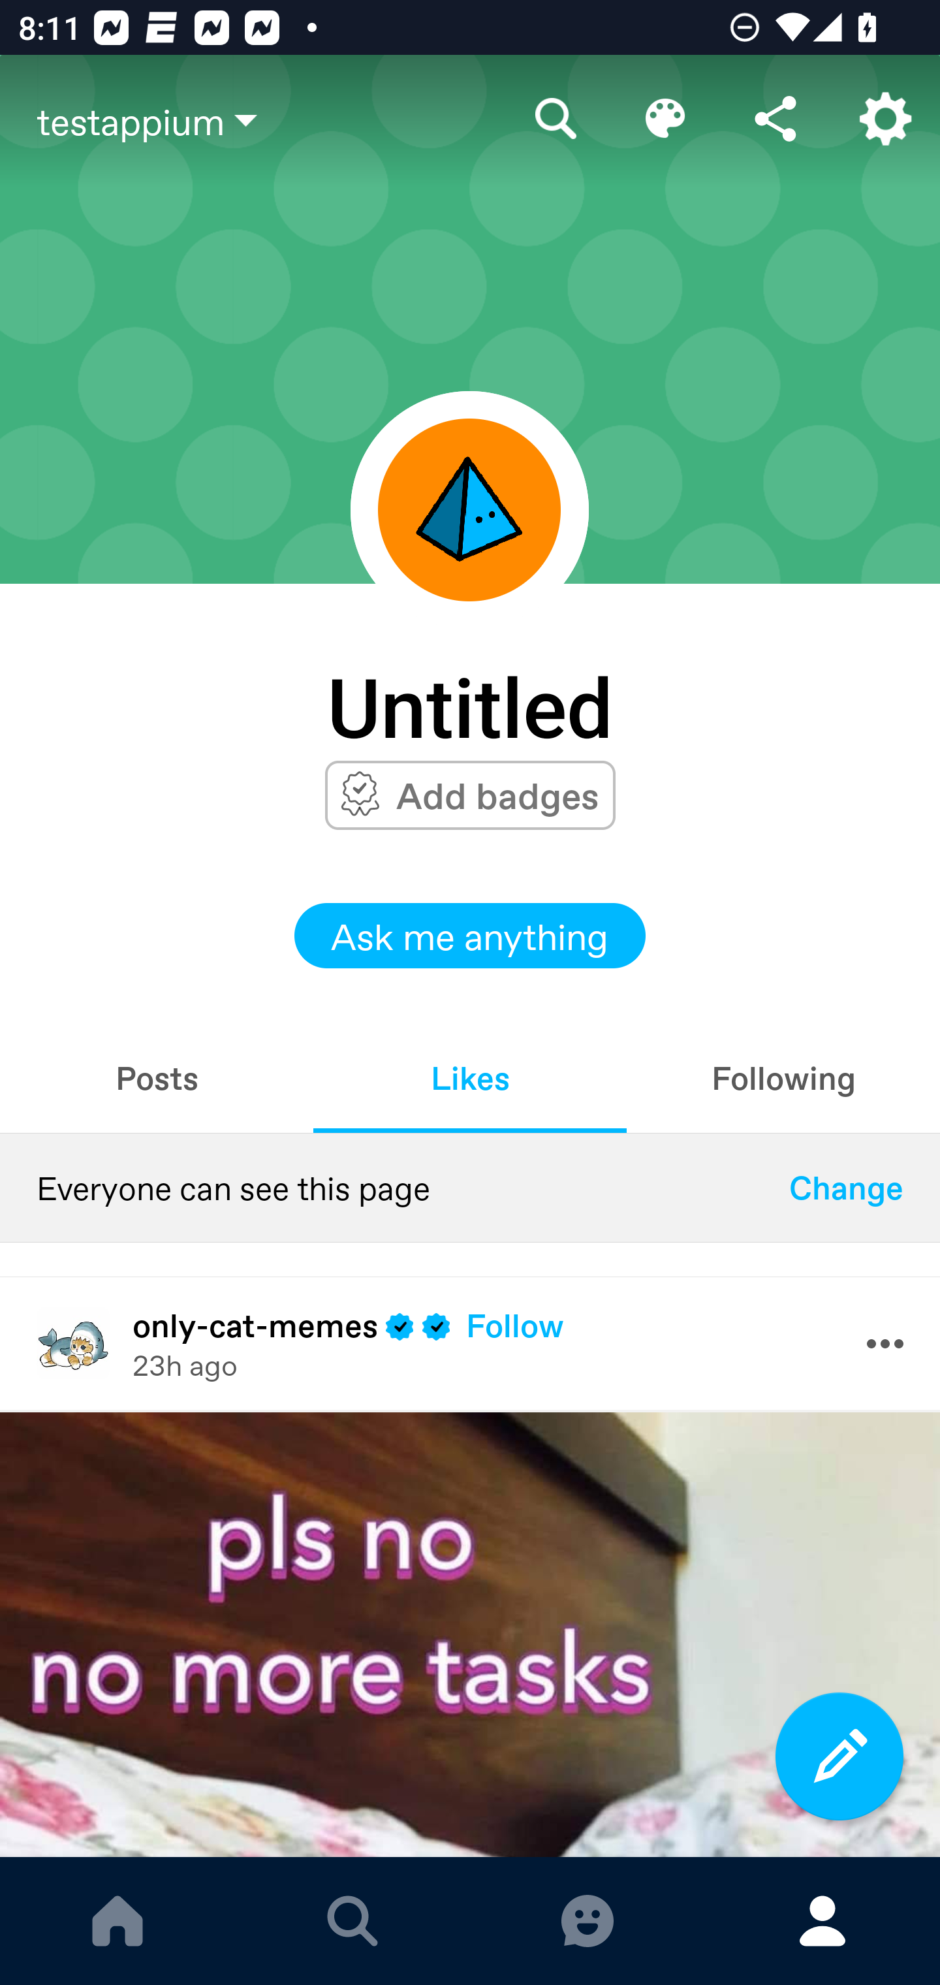  I want to click on Account, so click(885, 119).